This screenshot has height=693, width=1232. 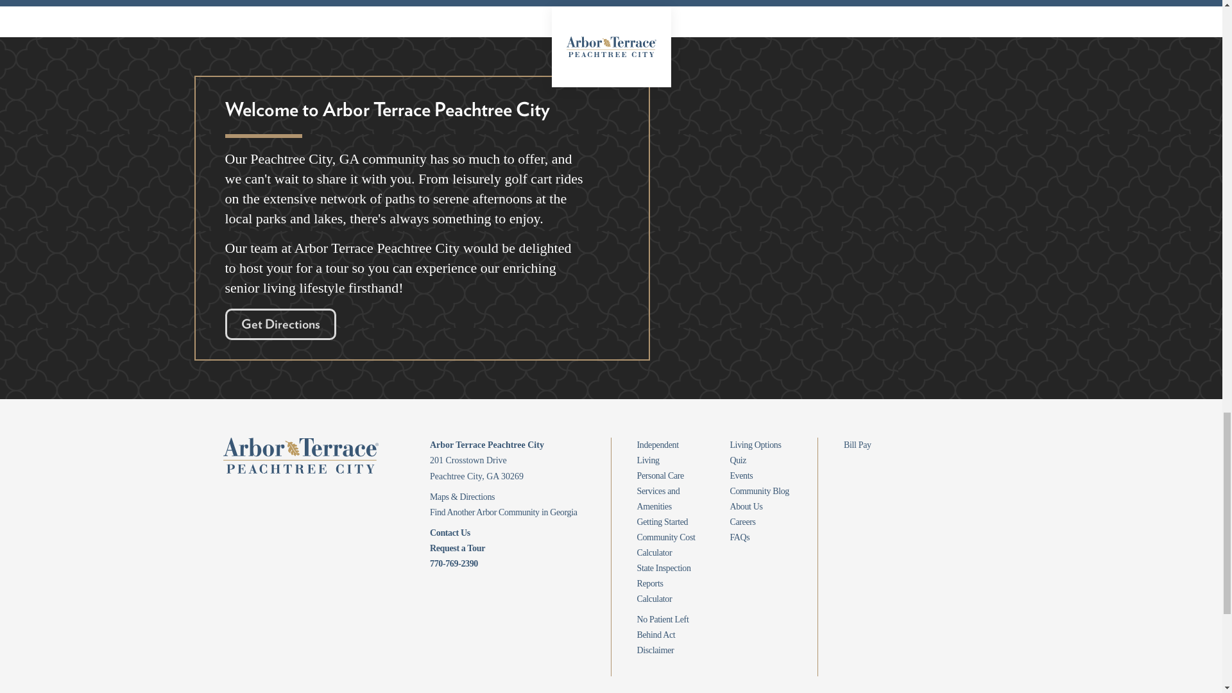 What do you see at coordinates (657, 452) in the screenshot?
I see `Independent Living` at bounding box center [657, 452].